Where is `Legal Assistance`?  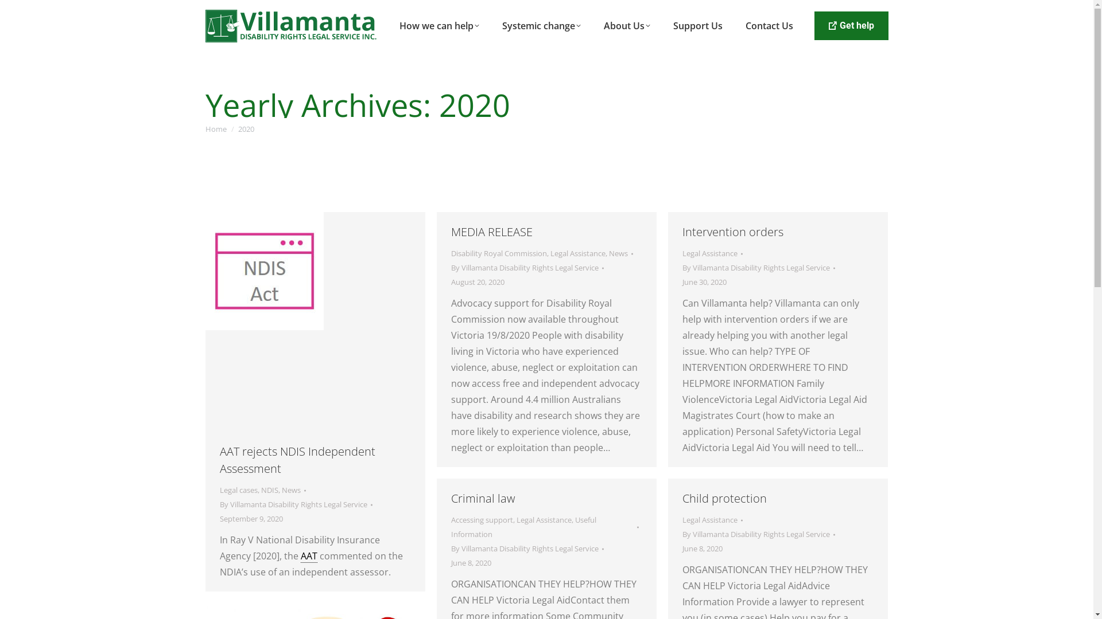 Legal Assistance is located at coordinates (709, 520).